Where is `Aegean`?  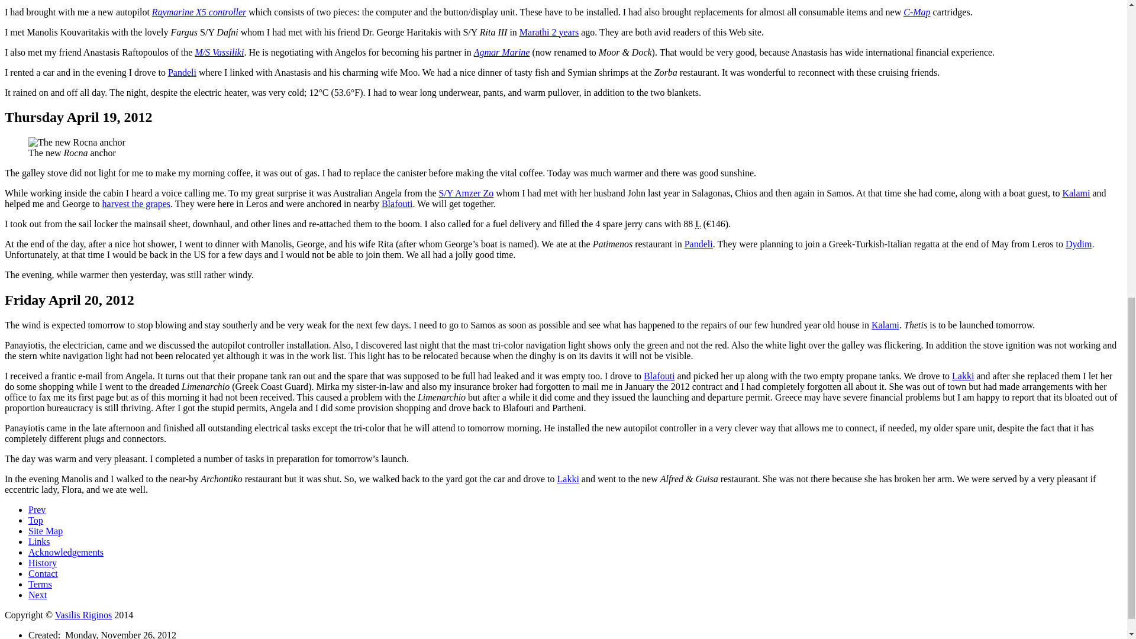
Aegean is located at coordinates (37, 510).